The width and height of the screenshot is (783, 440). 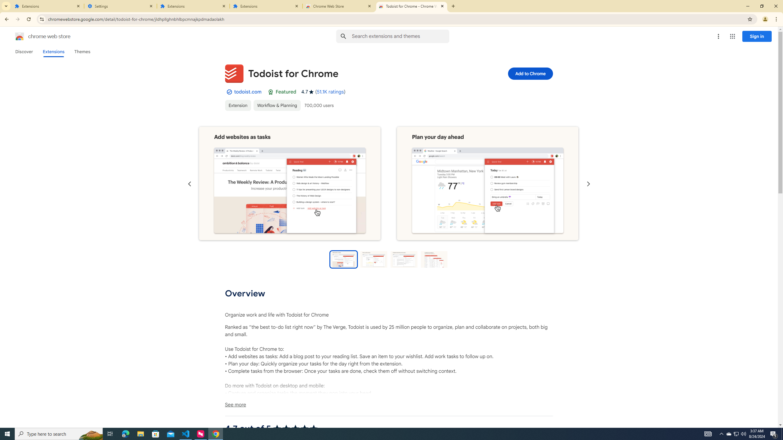 I want to click on Item media 2 screenshot, so click(x=488, y=183).